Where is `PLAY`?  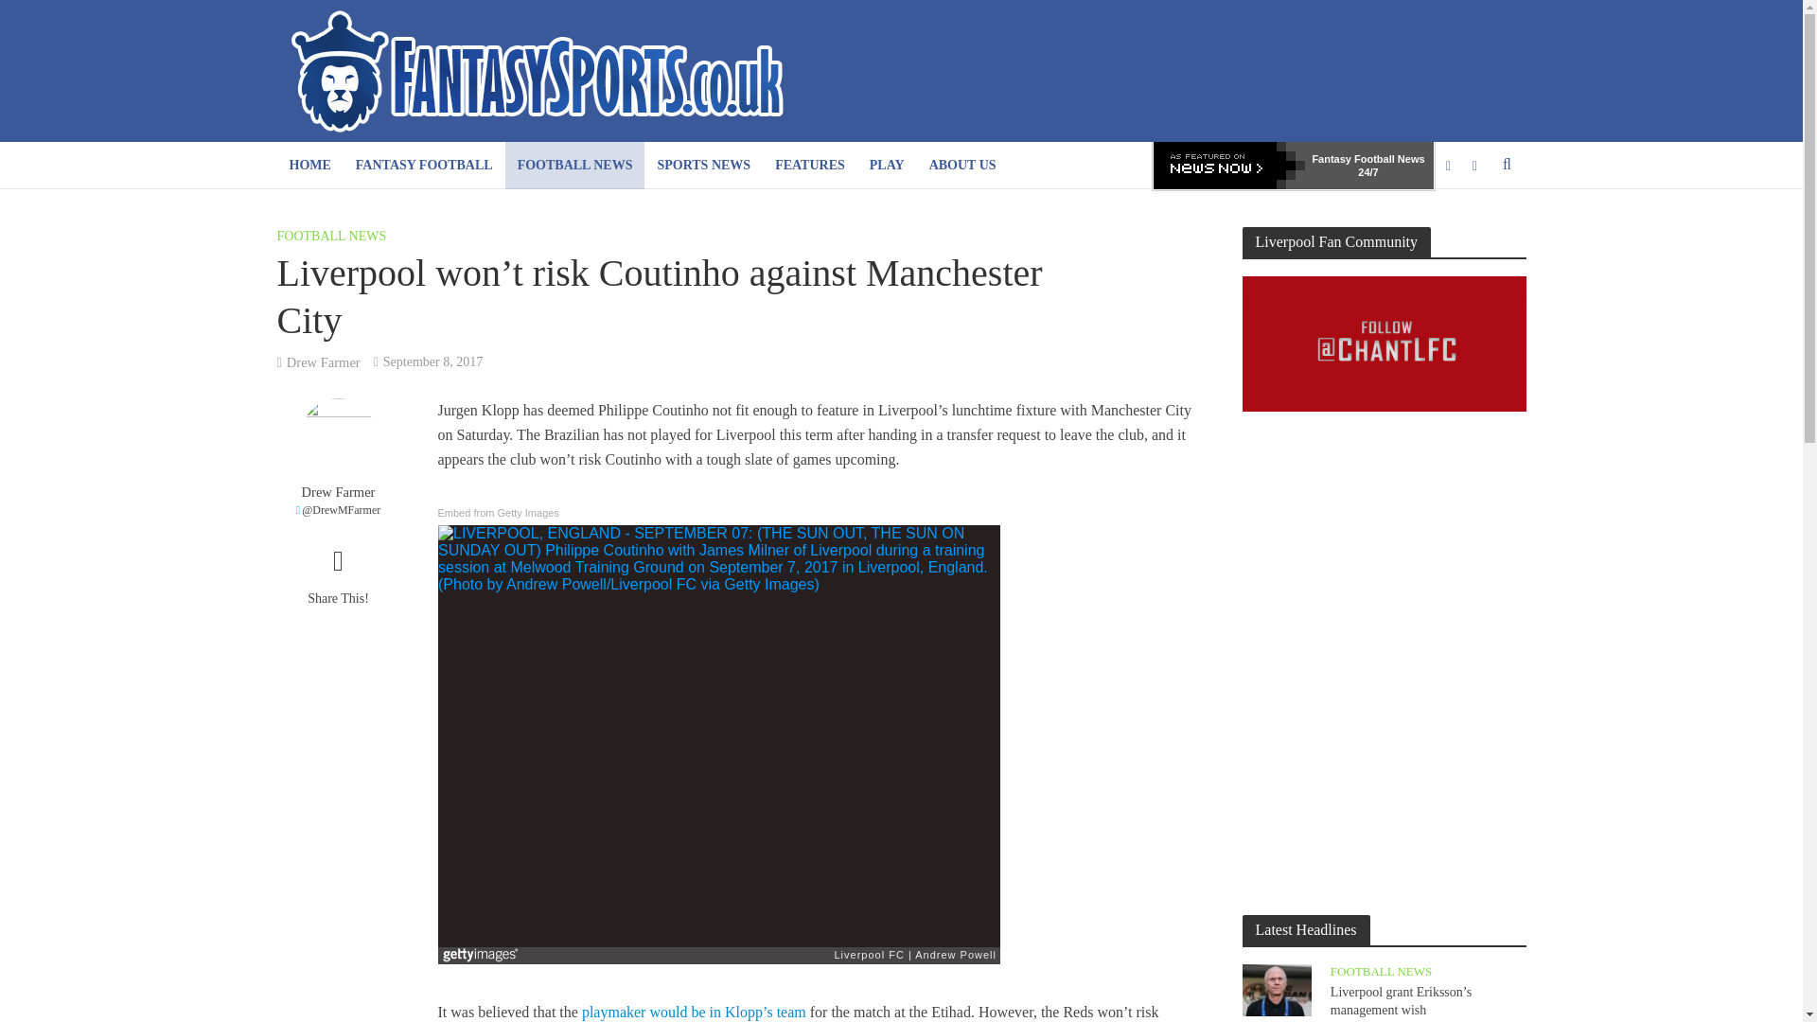 PLAY is located at coordinates (888, 165).